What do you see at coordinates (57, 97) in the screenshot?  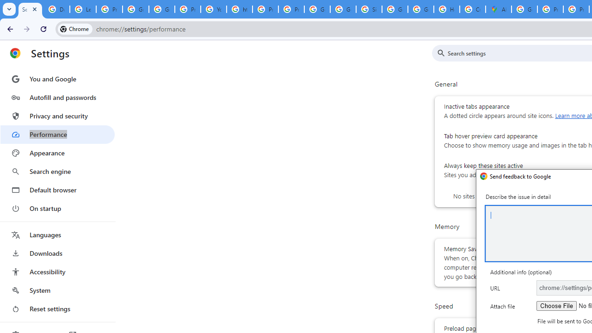 I see `Autofill and passwords` at bounding box center [57, 97].